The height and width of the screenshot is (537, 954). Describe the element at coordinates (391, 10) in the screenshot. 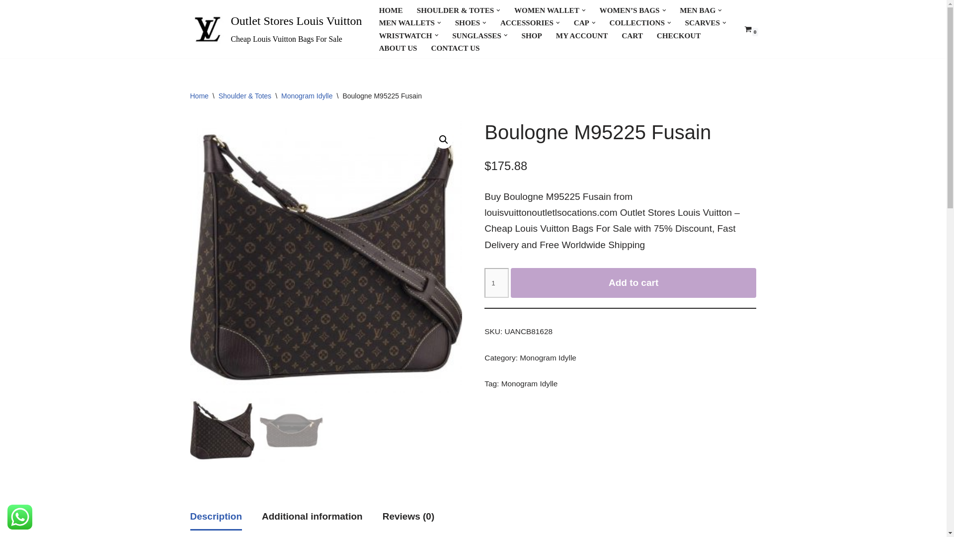

I see `HOME` at that location.